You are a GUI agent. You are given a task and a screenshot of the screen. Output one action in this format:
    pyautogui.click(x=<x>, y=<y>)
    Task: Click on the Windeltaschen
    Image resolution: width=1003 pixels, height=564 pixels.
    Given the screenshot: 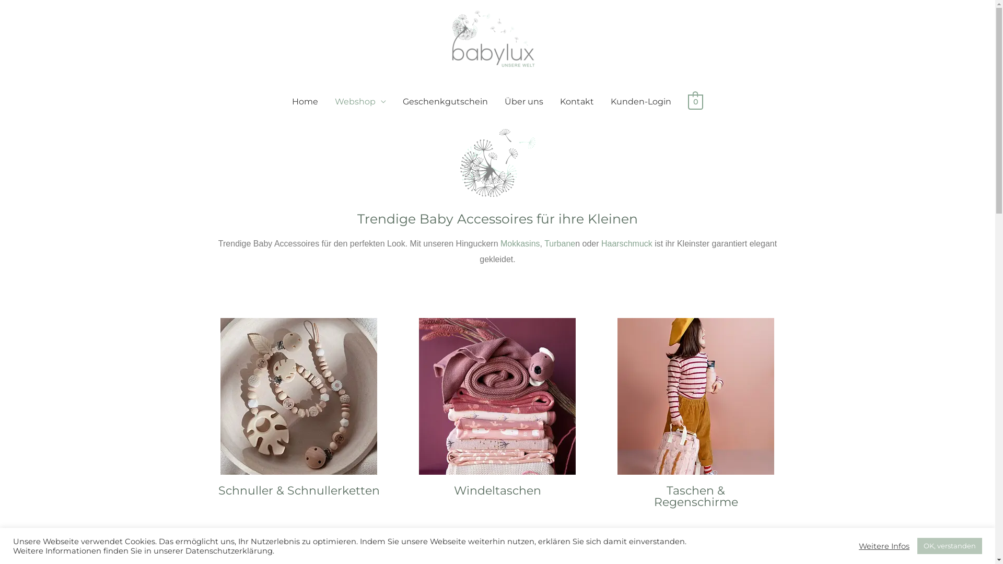 What is the action you would take?
    pyautogui.click(x=497, y=491)
    